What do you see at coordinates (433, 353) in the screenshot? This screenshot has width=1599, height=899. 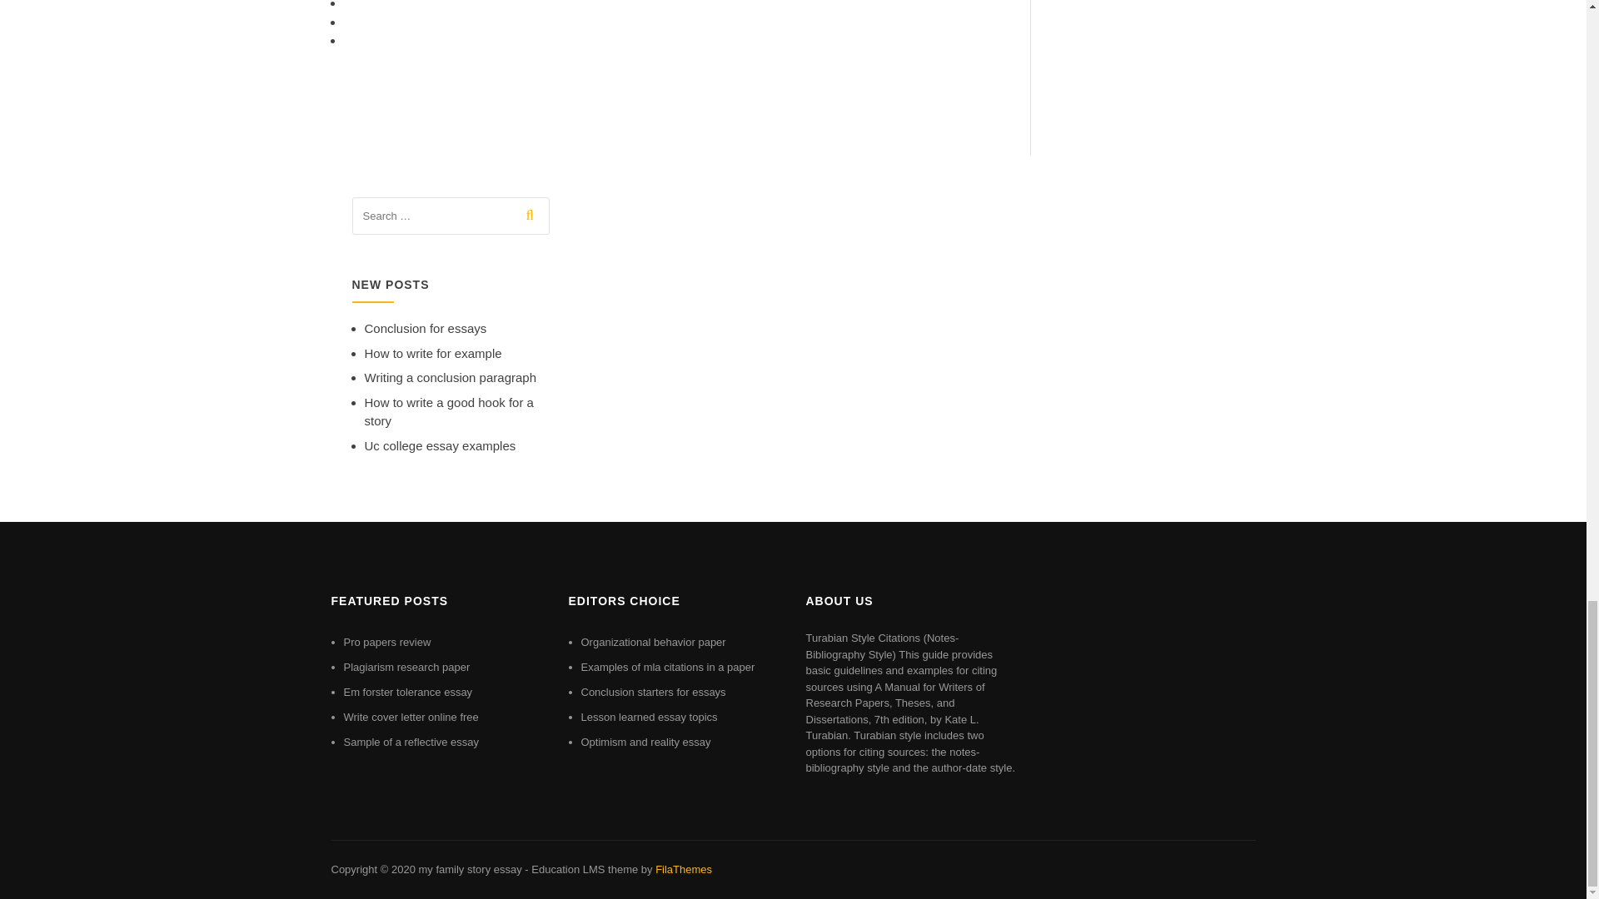 I see `How to write for example` at bounding box center [433, 353].